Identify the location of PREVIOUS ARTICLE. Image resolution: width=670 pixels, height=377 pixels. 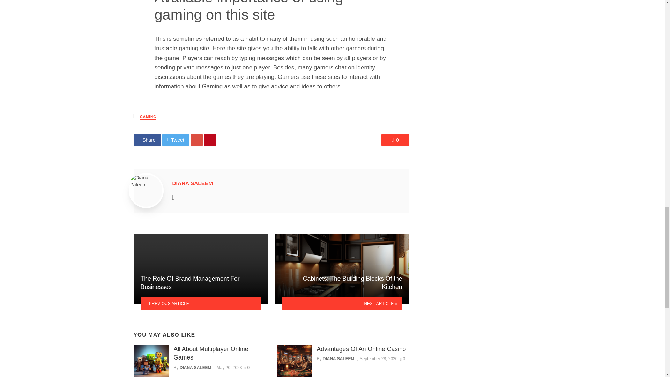
(200, 303).